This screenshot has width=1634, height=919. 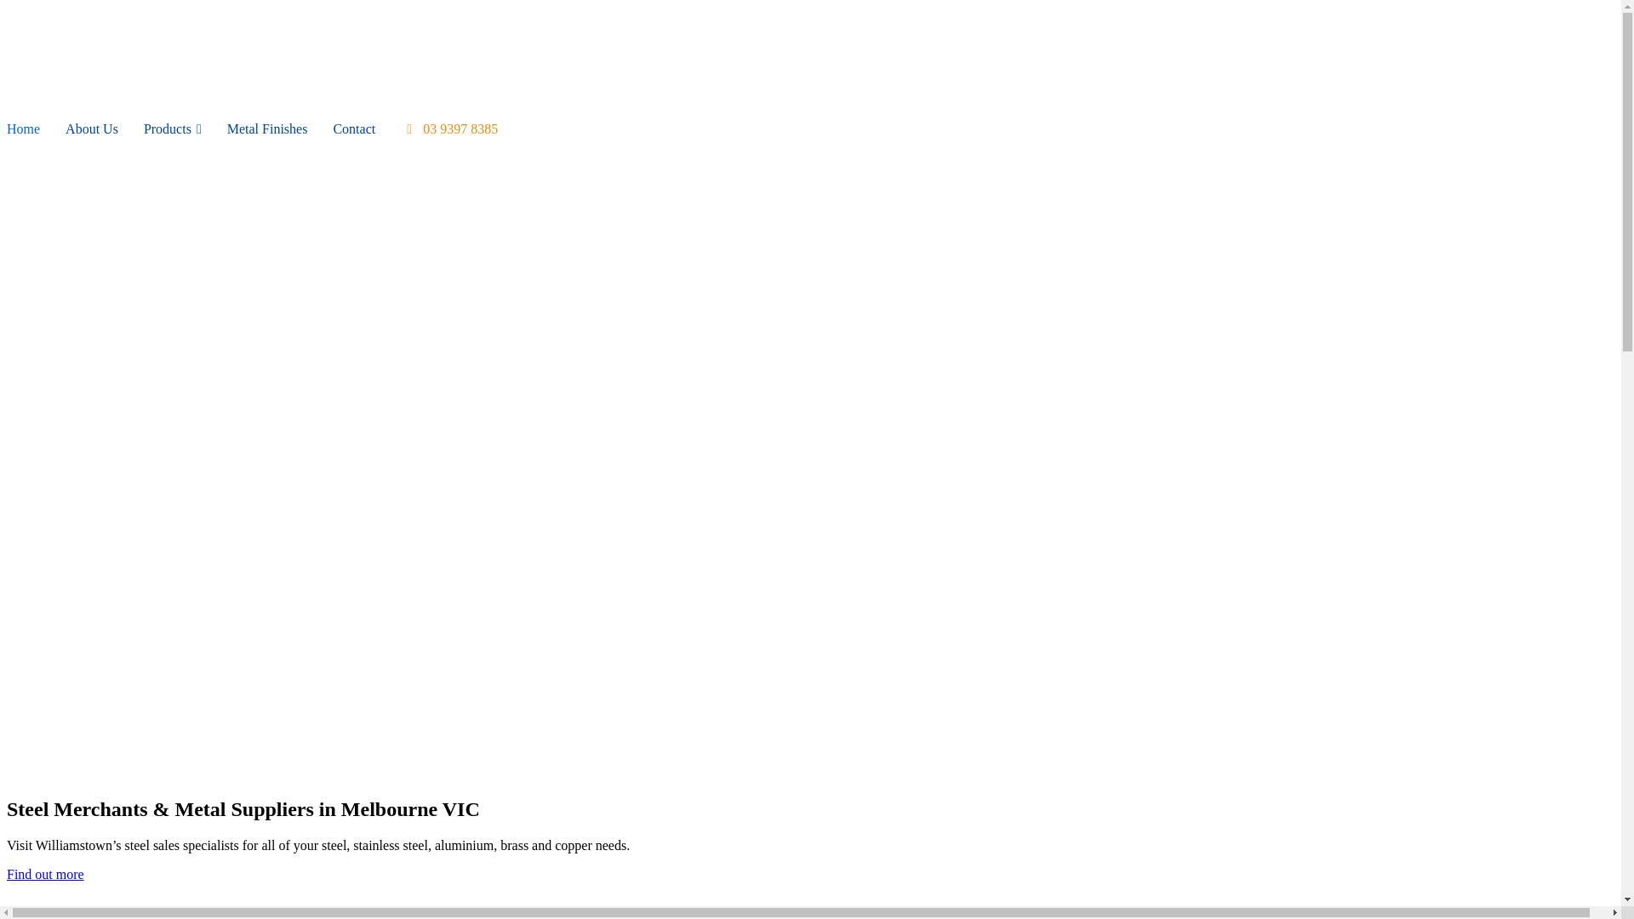 I want to click on 03 9397 8385, so click(x=449, y=129).